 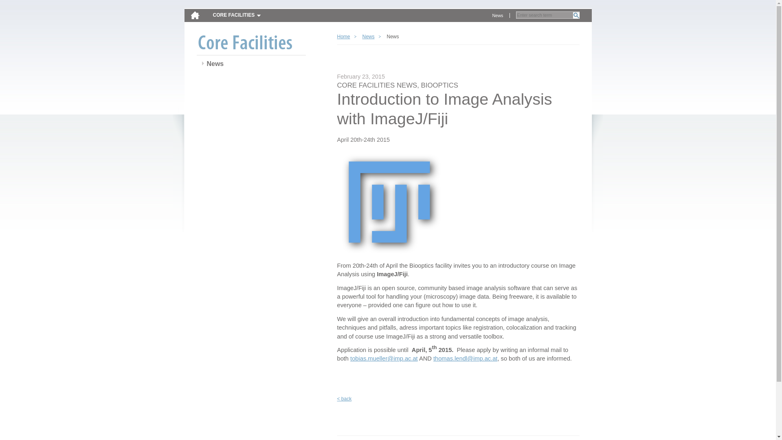 What do you see at coordinates (215, 64) in the screenshot?
I see `News` at bounding box center [215, 64].